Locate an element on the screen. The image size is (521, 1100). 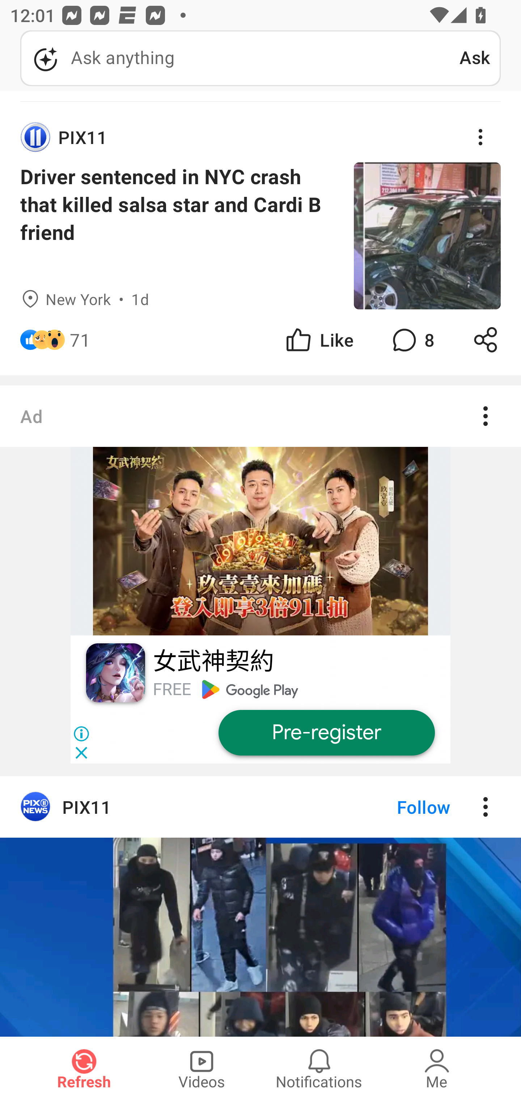
PIX11 Follow is located at coordinates (260, 807).